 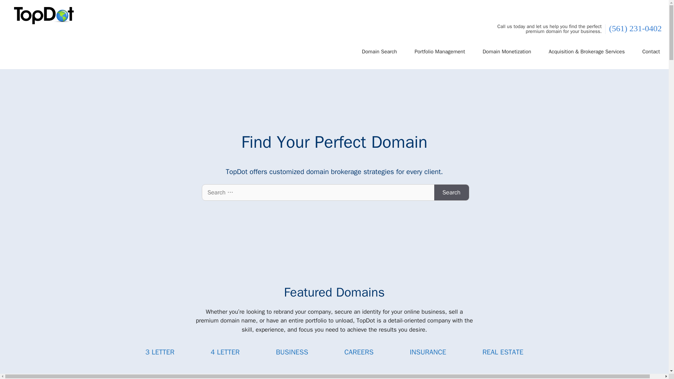 I want to click on REAL ESTATE, so click(x=503, y=352).